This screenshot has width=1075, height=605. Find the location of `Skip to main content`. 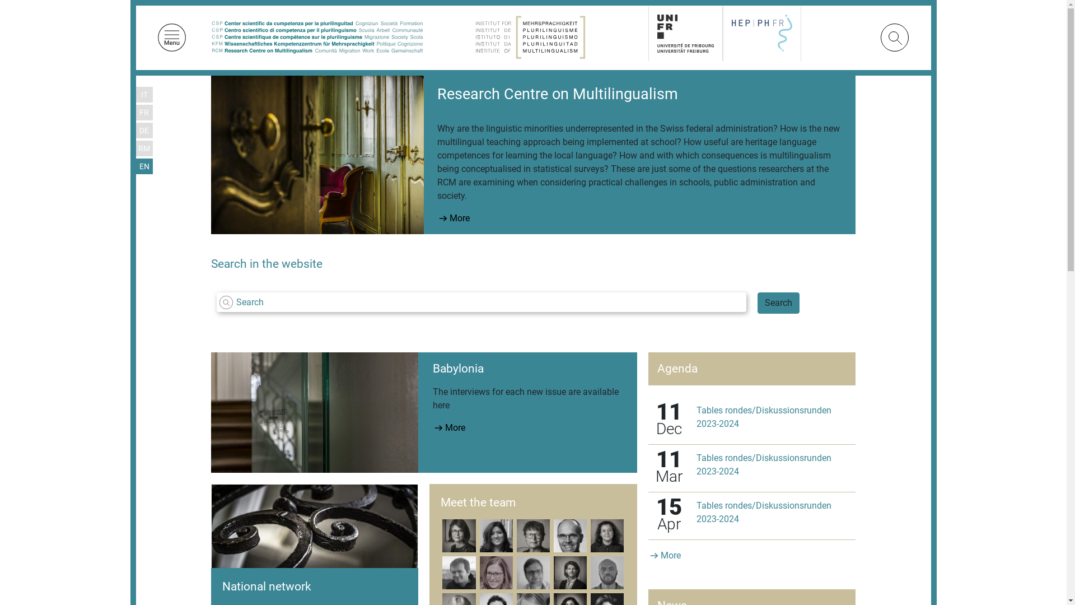

Skip to main content is located at coordinates (130, 0).